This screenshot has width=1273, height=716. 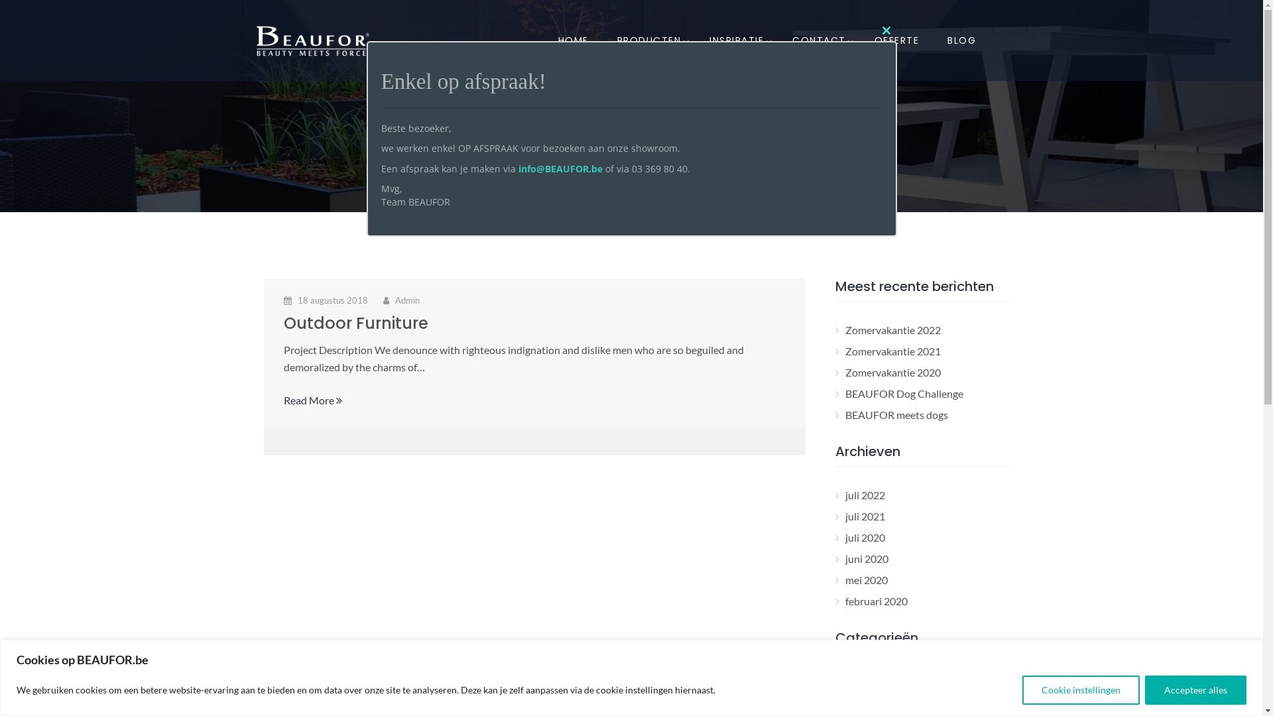 I want to click on CONTACT, so click(x=819, y=40).